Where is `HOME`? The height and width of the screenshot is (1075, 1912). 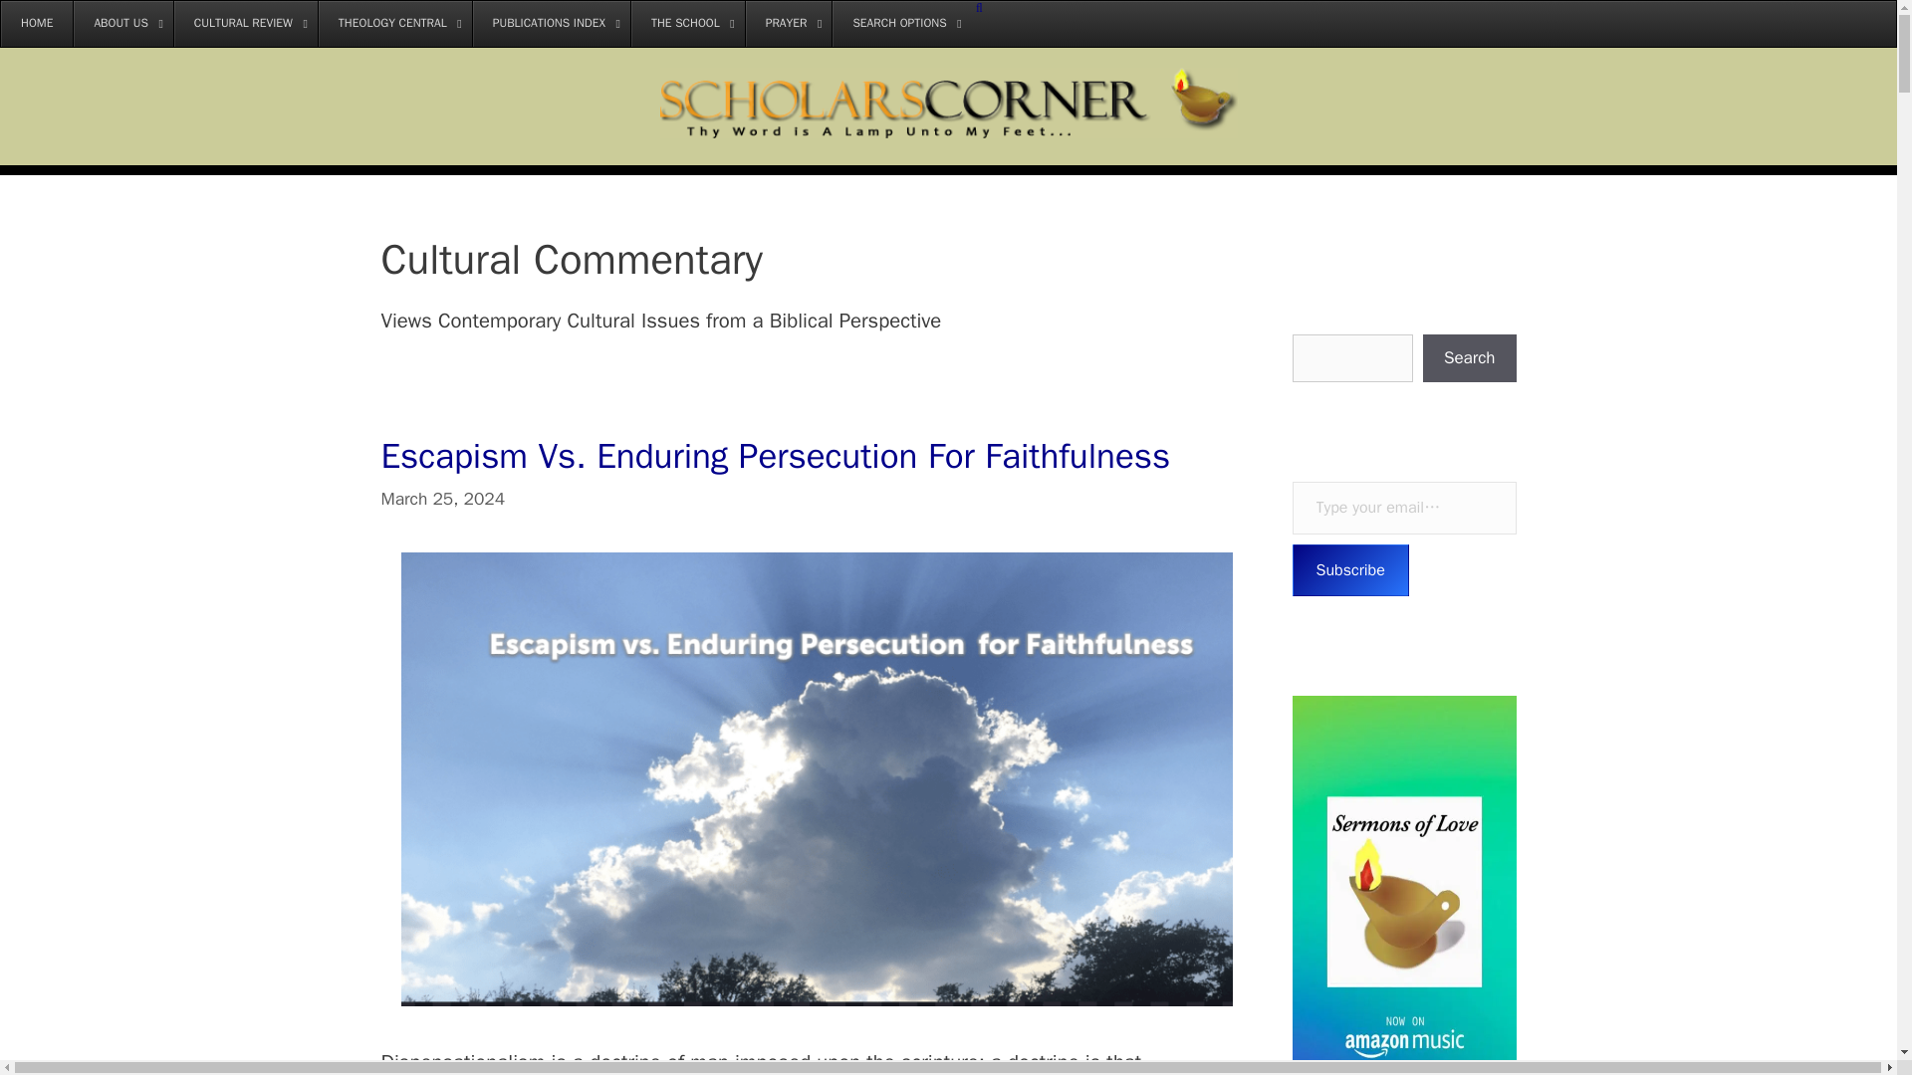
HOME is located at coordinates (36, 24).